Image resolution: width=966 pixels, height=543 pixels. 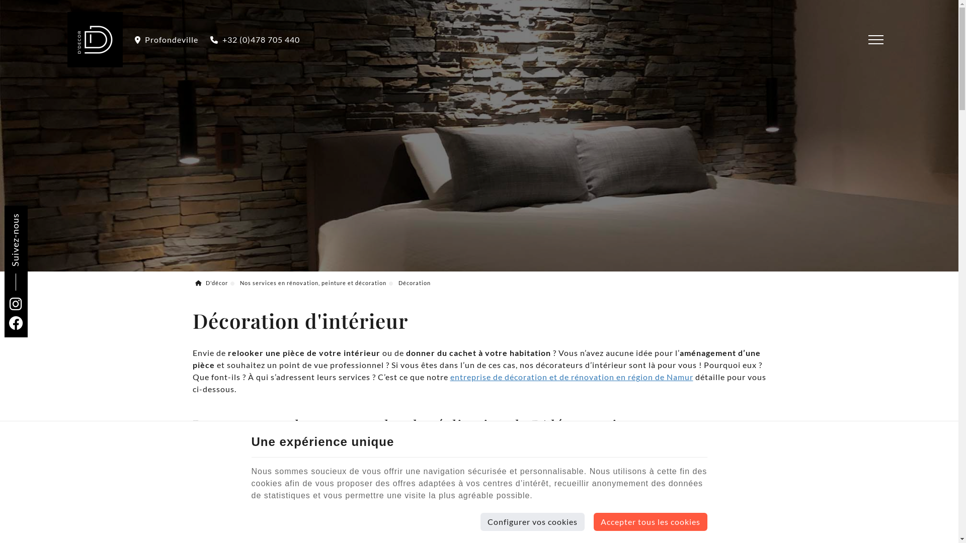 I want to click on Accepter tous les cookies, so click(x=651, y=522).